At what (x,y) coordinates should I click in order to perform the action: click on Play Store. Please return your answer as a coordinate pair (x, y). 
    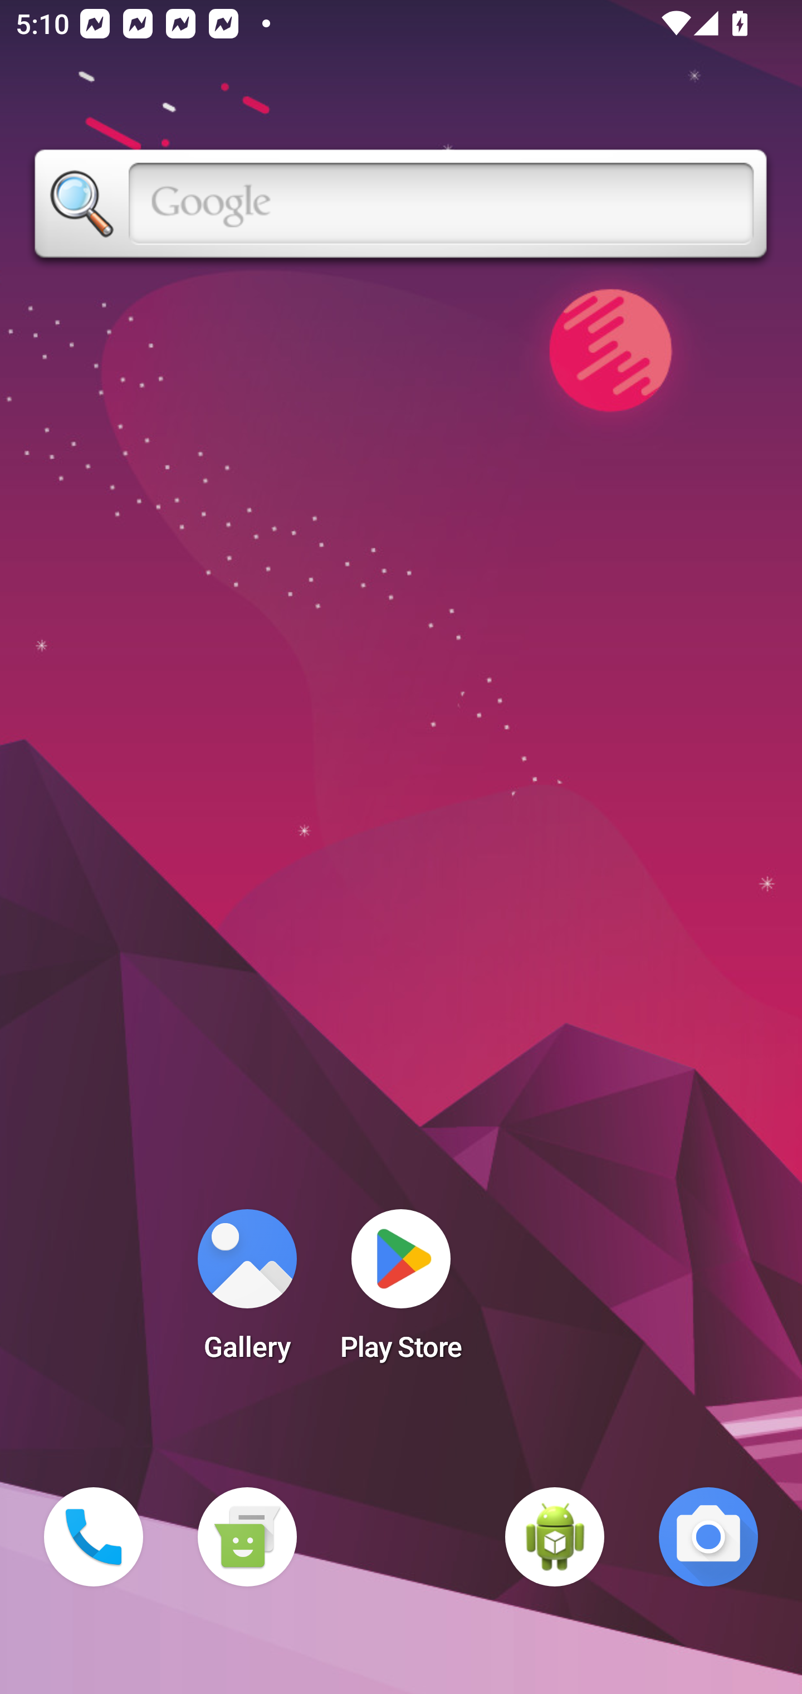
    Looking at the image, I should click on (401, 1292).